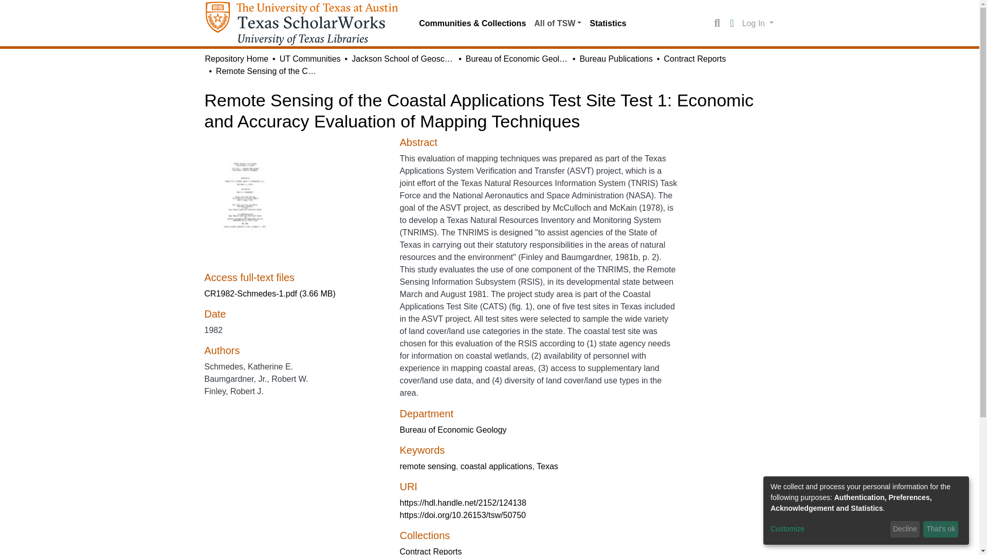 The width and height of the screenshot is (987, 555). Describe the element at coordinates (616, 59) in the screenshot. I see `Bureau Publications` at that location.